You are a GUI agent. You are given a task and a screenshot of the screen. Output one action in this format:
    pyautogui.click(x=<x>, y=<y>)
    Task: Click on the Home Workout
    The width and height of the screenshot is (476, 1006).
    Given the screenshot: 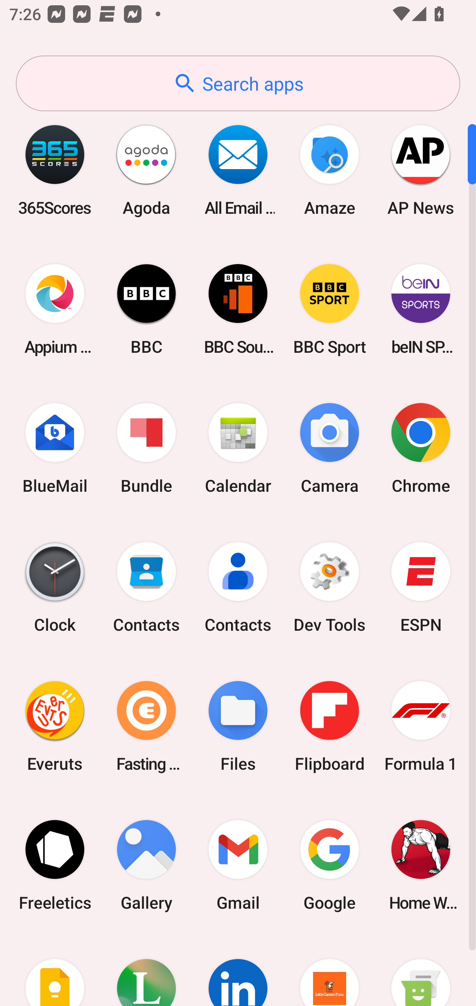 What is the action you would take?
    pyautogui.click(x=421, y=865)
    